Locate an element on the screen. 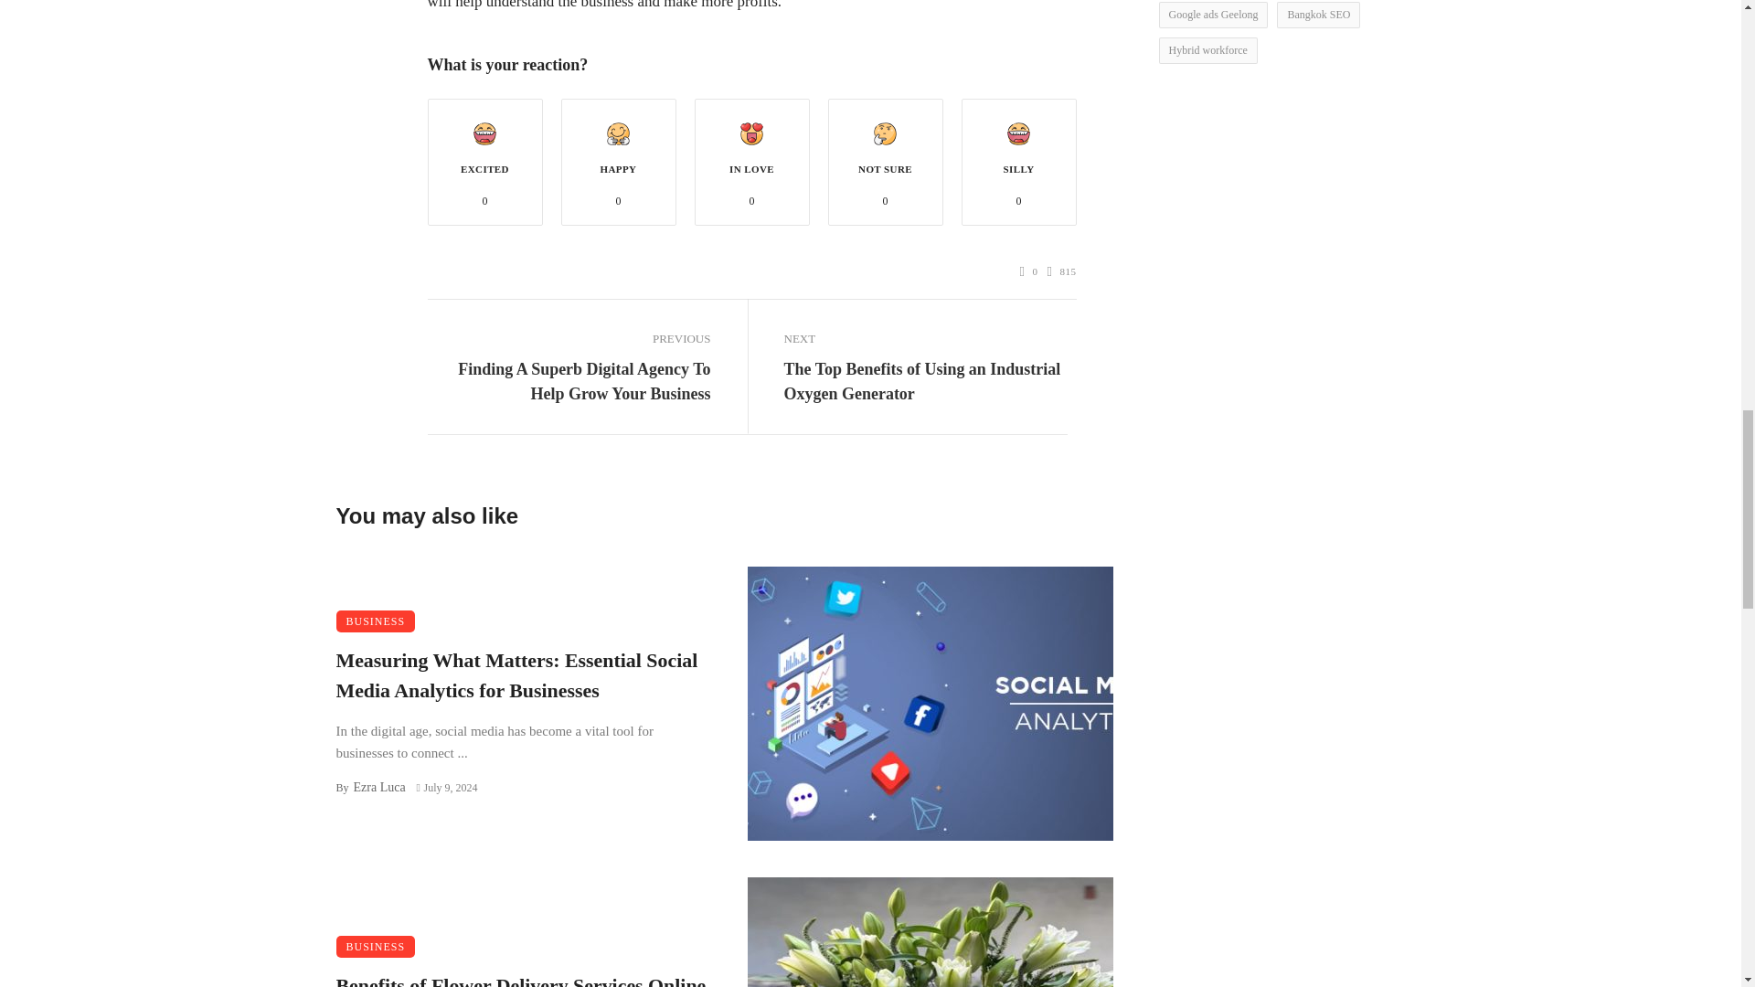 This screenshot has width=1755, height=987. Ezra Luca is located at coordinates (378, 788).